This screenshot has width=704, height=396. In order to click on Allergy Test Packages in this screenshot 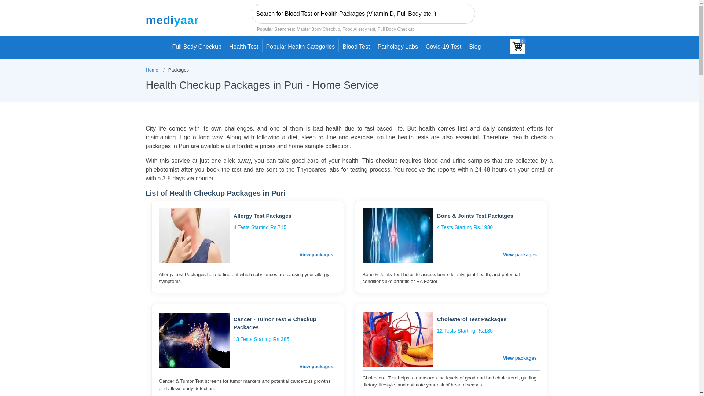, I will do `click(285, 216)`.